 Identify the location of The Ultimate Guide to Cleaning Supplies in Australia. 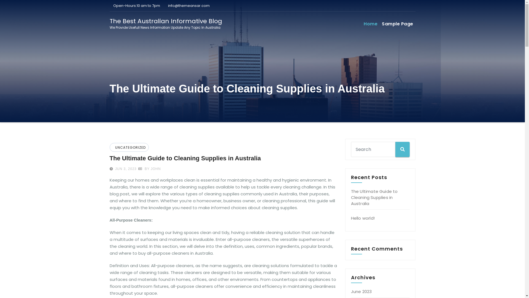
(374, 197).